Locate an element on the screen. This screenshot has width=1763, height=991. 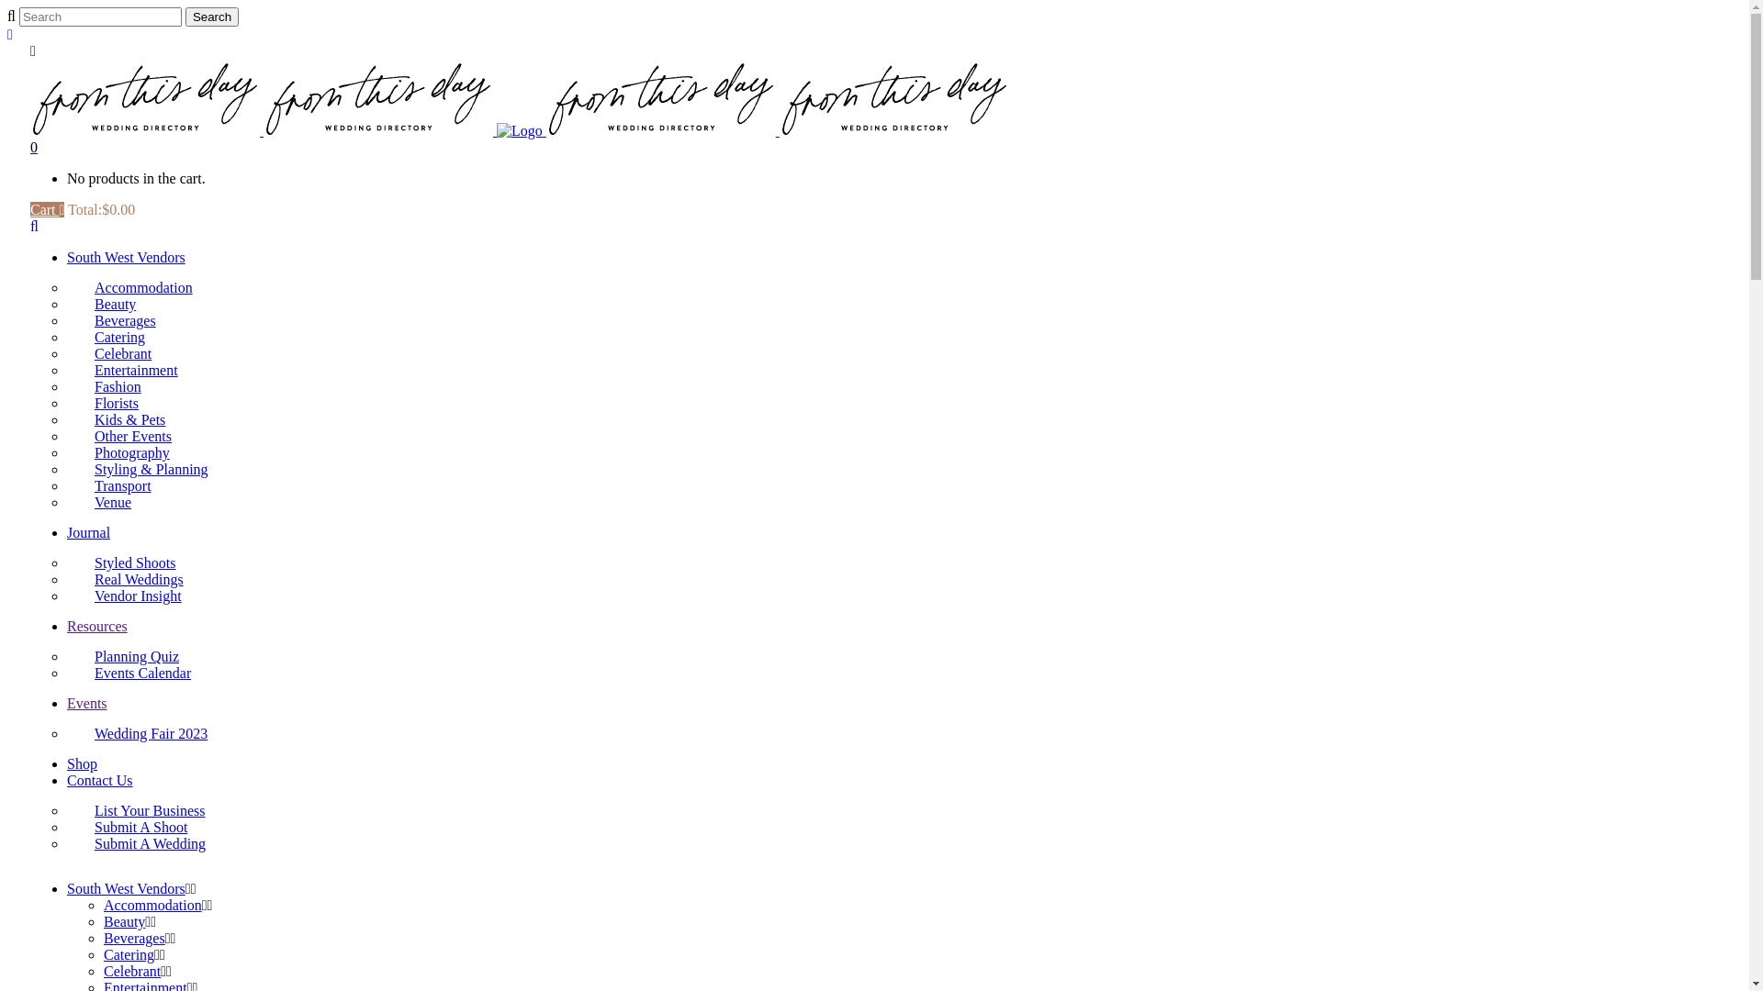
Catering is located at coordinates (107, 338).